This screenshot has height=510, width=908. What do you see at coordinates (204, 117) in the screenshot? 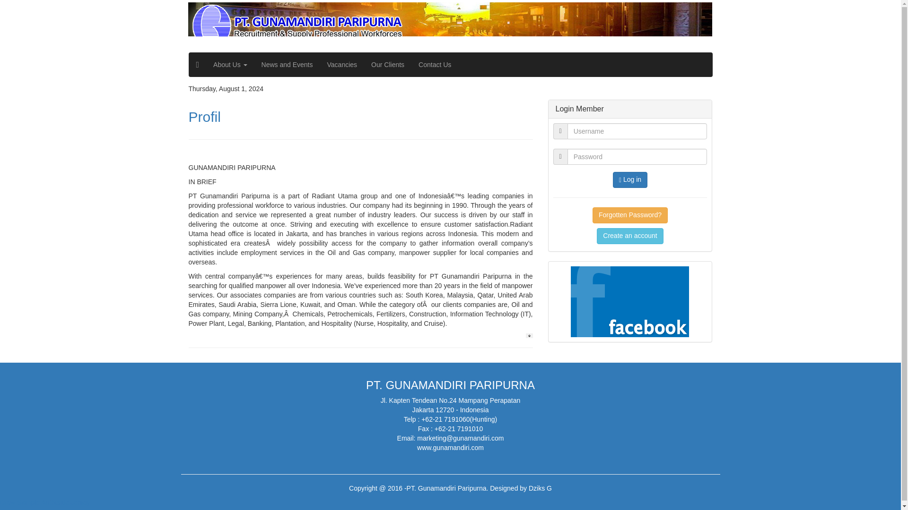
I see `Profil` at bounding box center [204, 117].